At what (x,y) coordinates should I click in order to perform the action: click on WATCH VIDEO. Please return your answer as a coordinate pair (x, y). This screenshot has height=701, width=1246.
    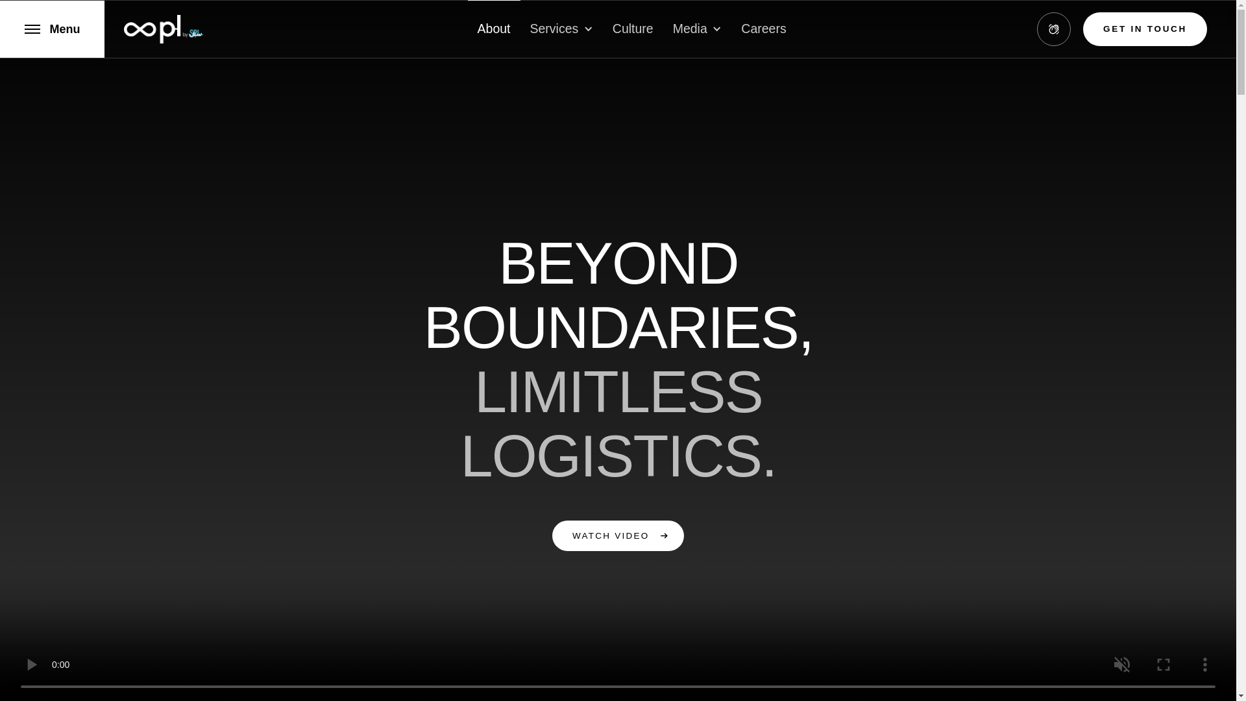
    Looking at the image, I should click on (618, 535).